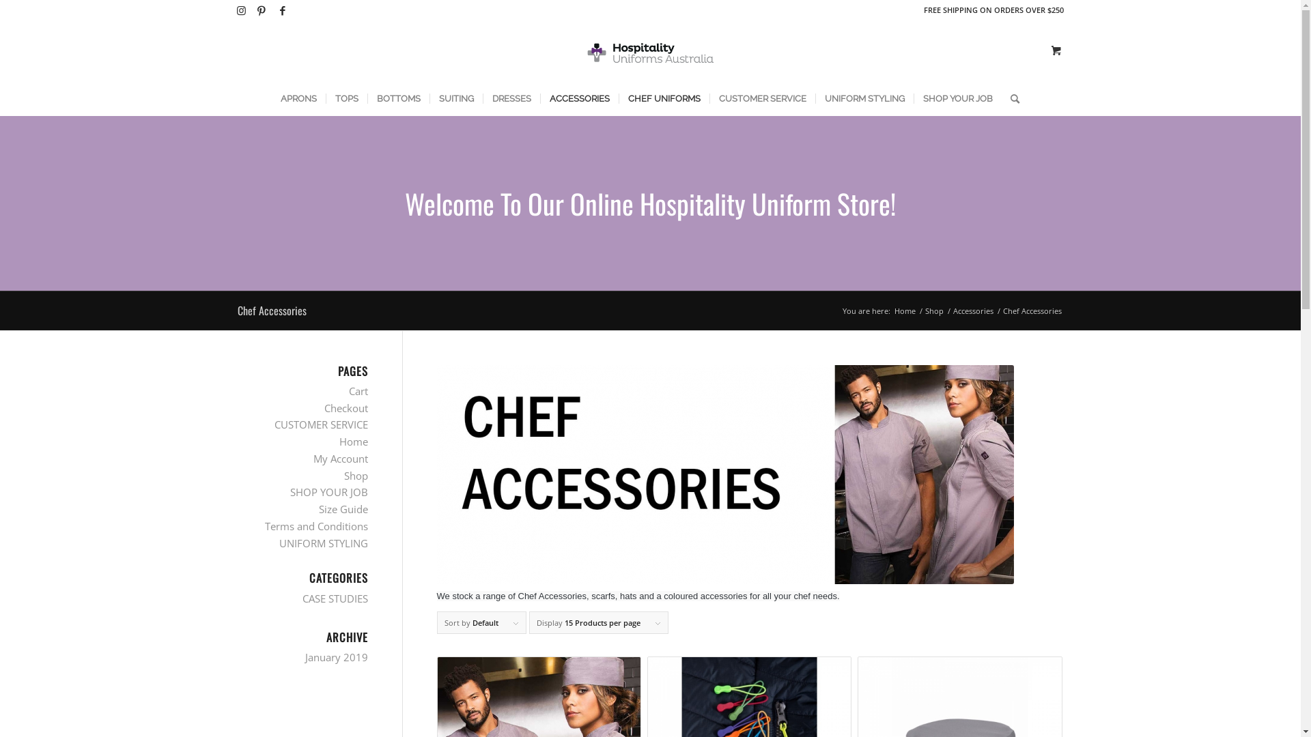 The width and height of the screenshot is (1311, 737). What do you see at coordinates (904, 311) in the screenshot?
I see `Home` at bounding box center [904, 311].